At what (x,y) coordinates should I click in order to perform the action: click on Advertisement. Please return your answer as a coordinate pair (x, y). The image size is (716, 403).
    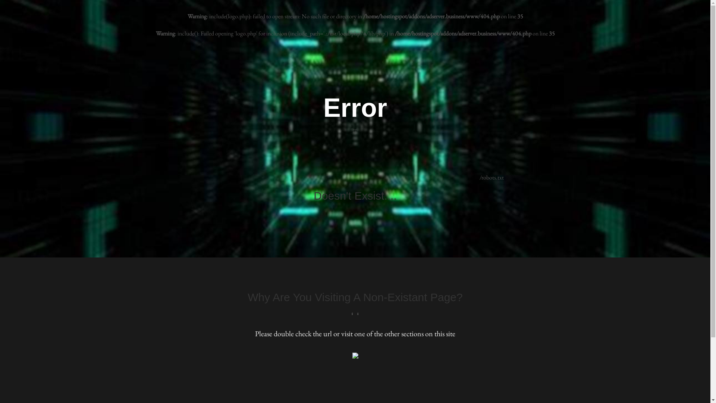
    Looking at the image, I should click on (355, 344).